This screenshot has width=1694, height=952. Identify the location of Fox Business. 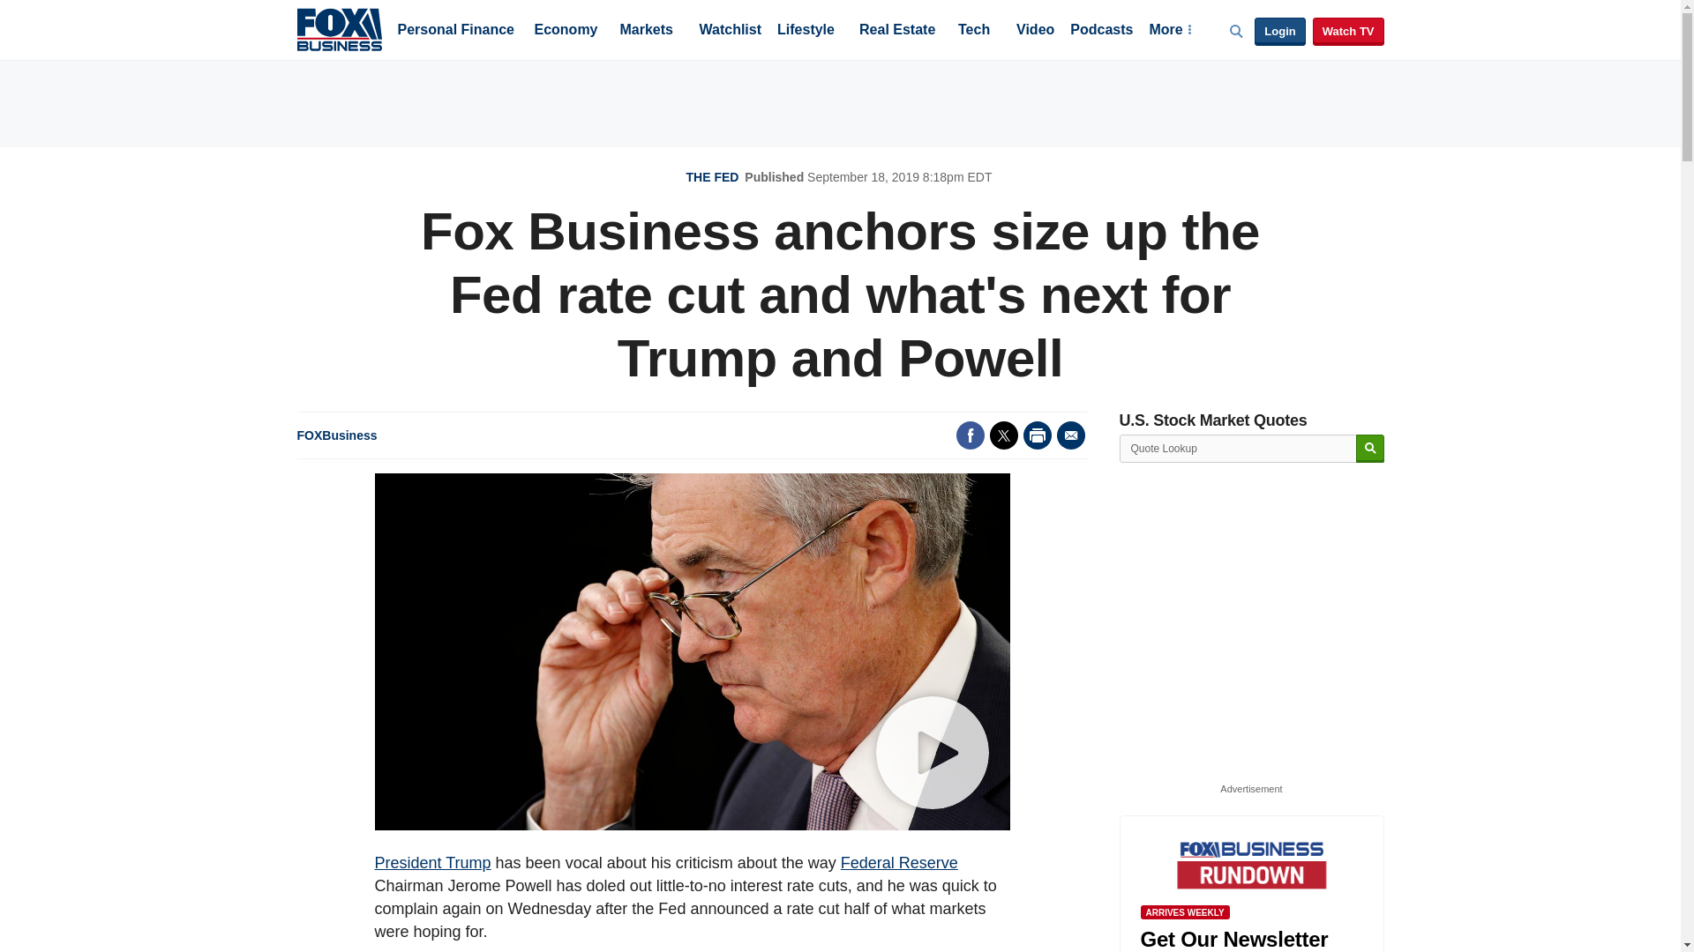
(339, 28).